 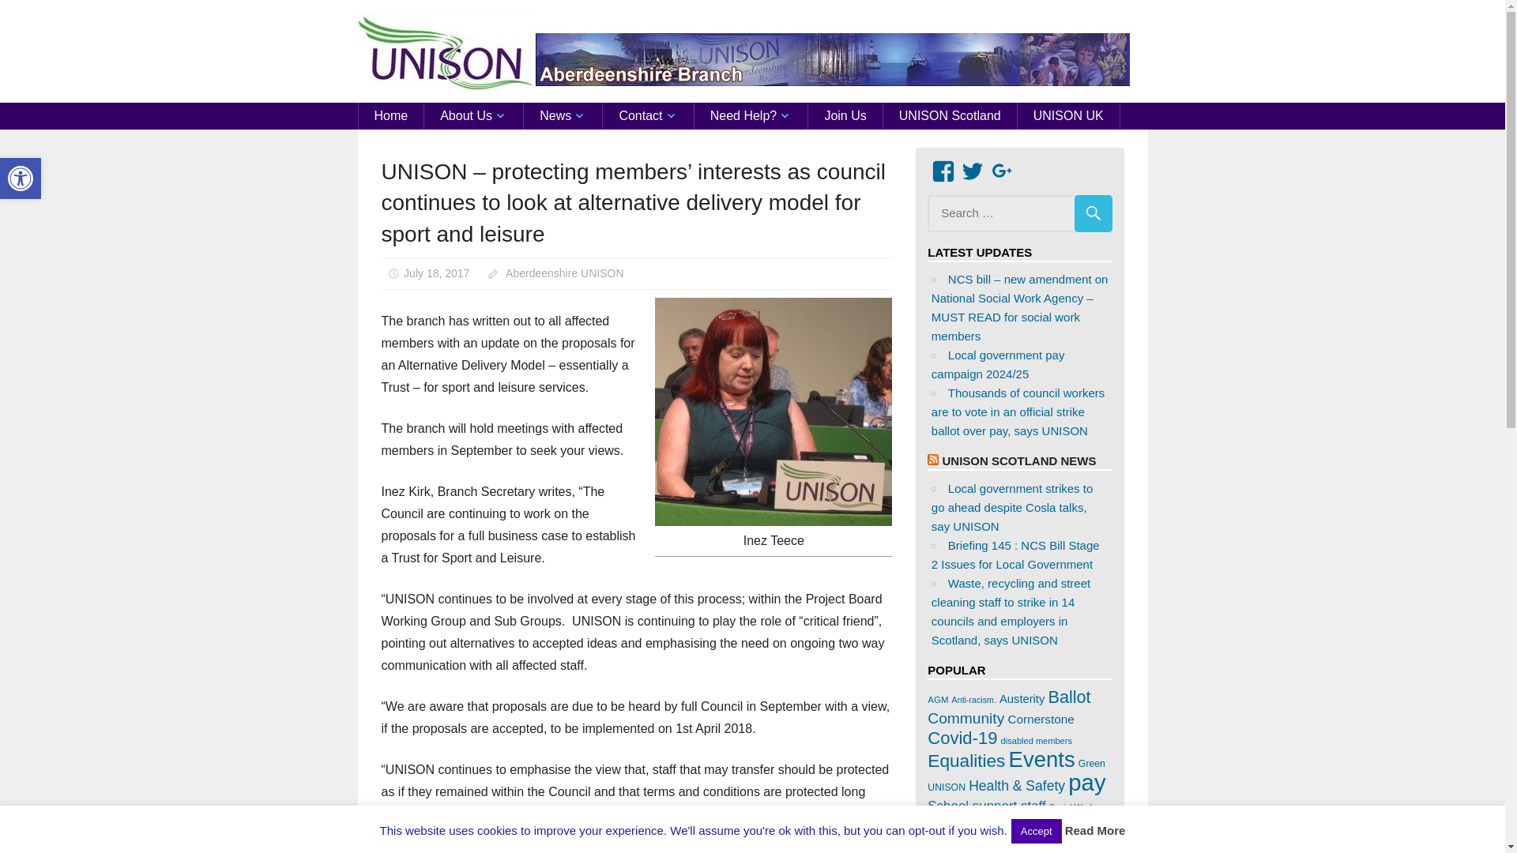 I want to click on Home, so click(x=391, y=115).